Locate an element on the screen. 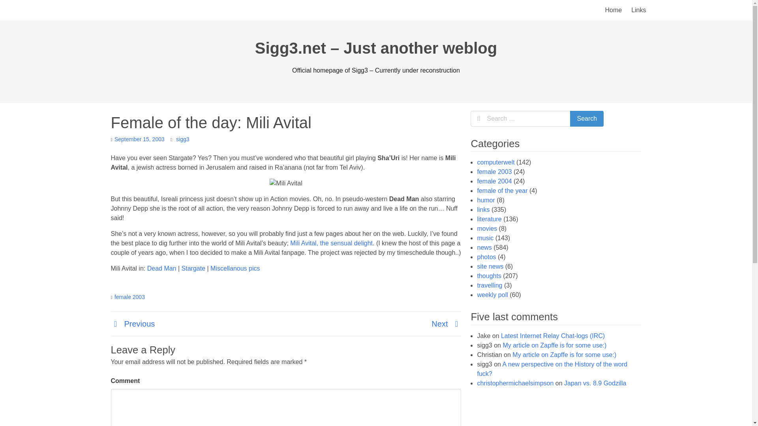  sigg3 is located at coordinates (182, 139).